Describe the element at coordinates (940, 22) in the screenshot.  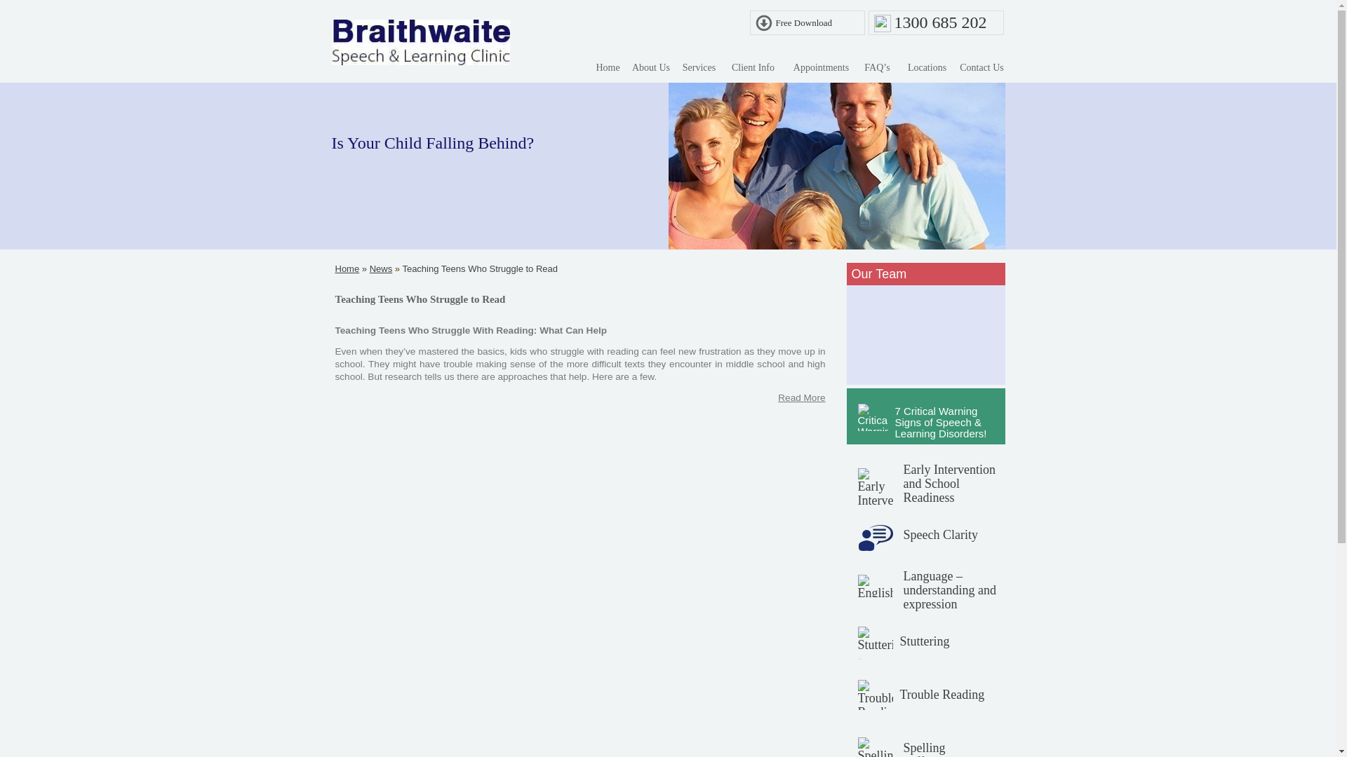
I see `1300 685 202` at that location.